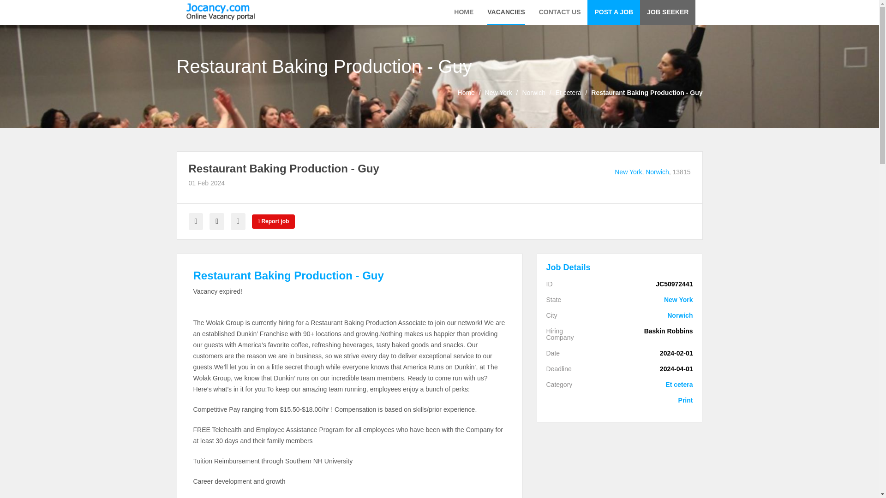 Image resolution: width=886 pixels, height=498 pixels. I want to click on Home, so click(466, 93).